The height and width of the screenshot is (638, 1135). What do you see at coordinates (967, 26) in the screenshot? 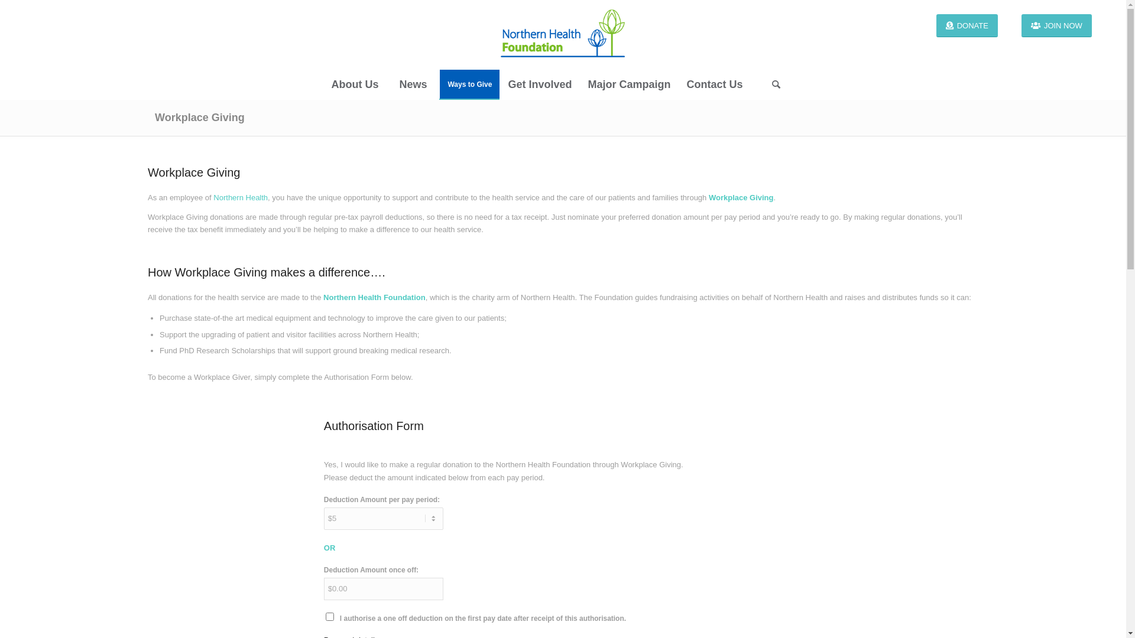
I see `DONATE` at bounding box center [967, 26].